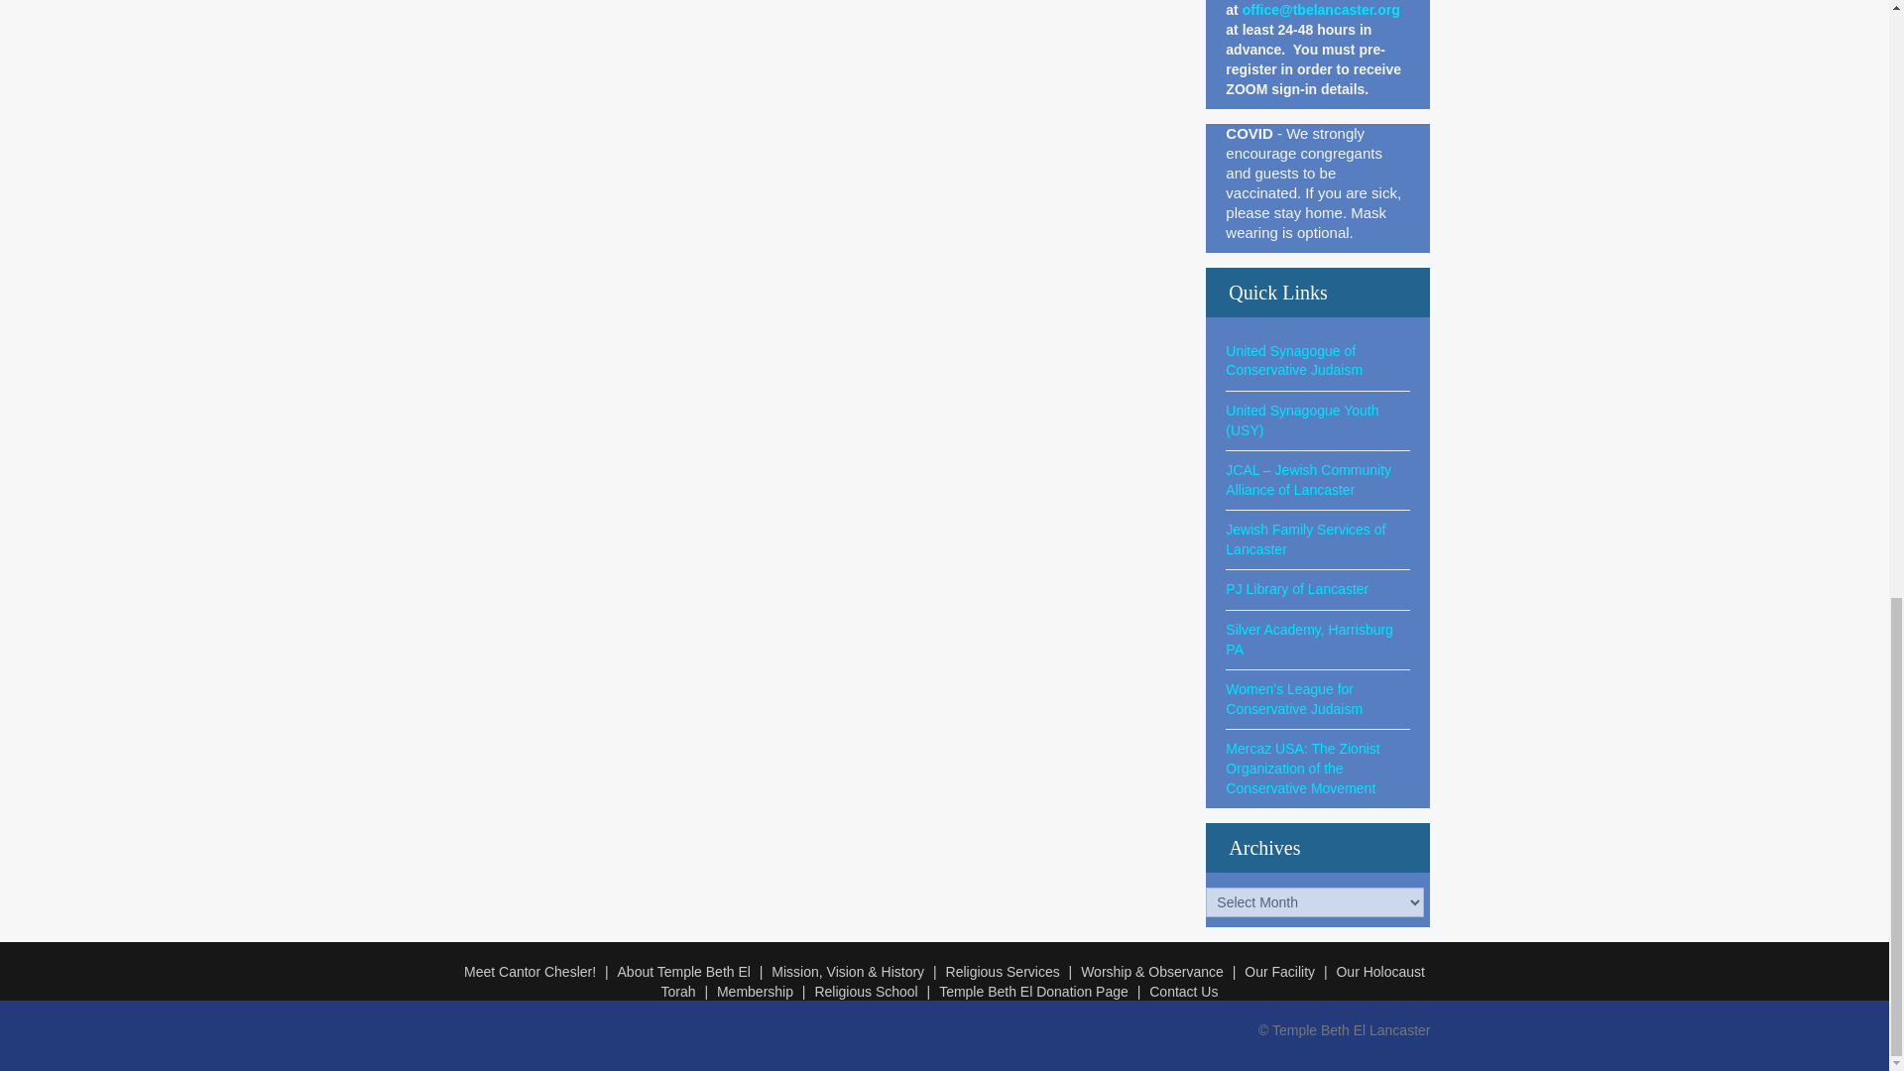 The width and height of the screenshot is (1904, 1071). What do you see at coordinates (1305, 538) in the screenshot?
I see `Jewish Family Services of Lancaster` at bounding box center [1305, 538].